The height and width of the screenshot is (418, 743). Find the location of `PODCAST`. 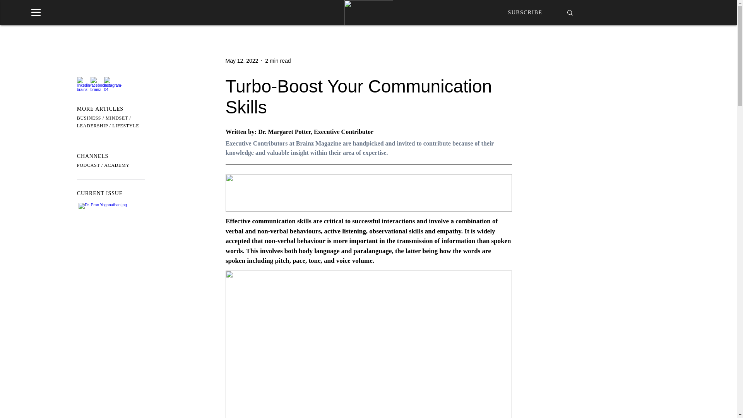

PODCAST is located at coordinates (89, 165).